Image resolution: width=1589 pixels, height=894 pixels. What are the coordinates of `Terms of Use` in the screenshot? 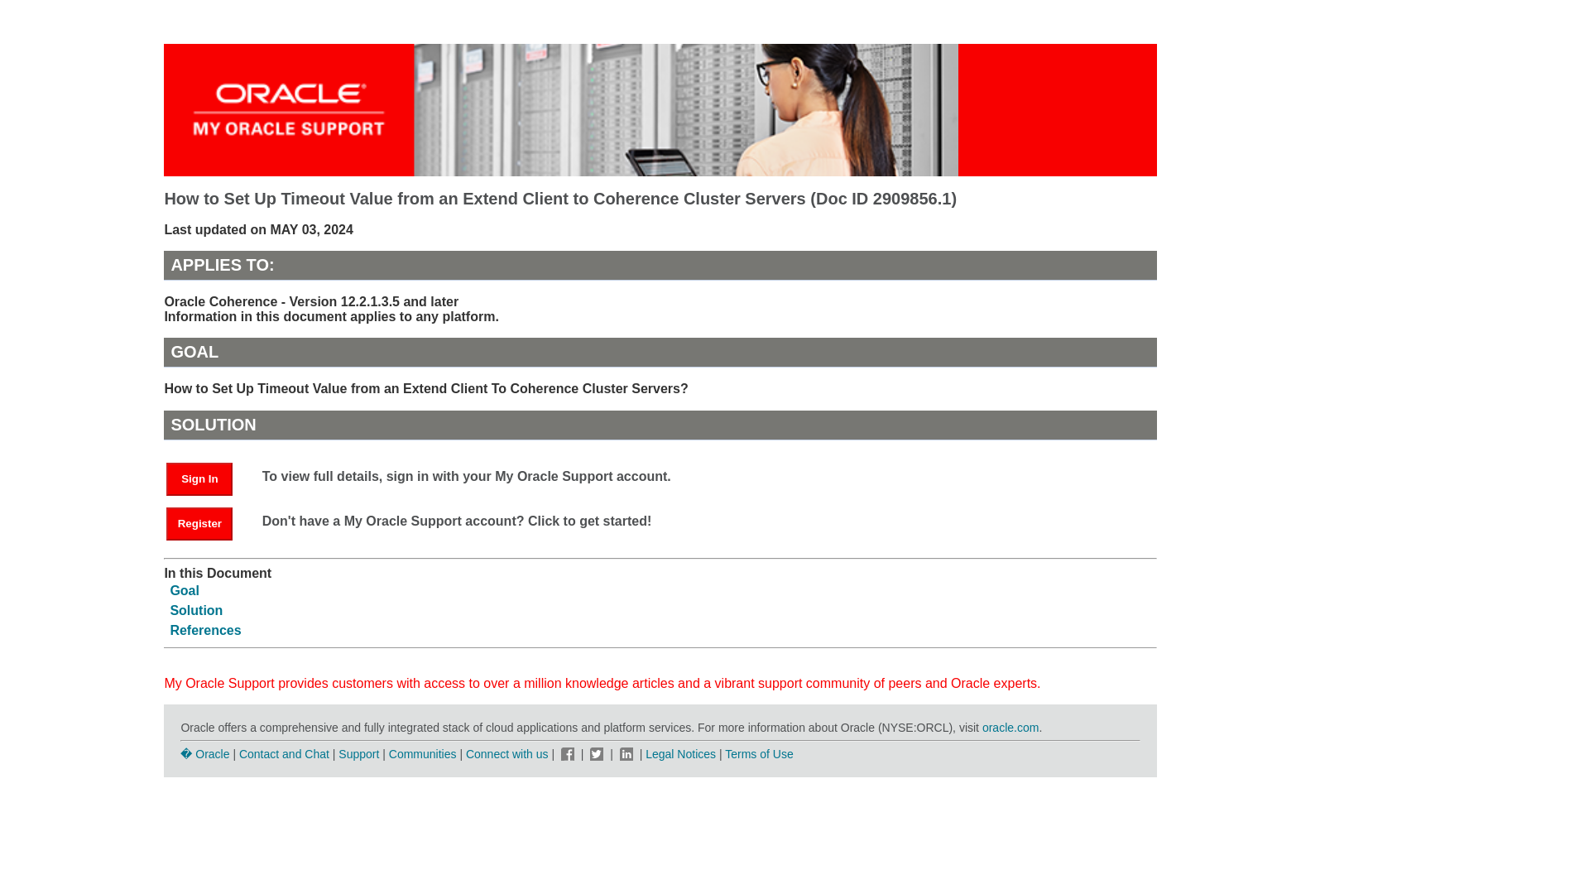 It's located at (758, 753).